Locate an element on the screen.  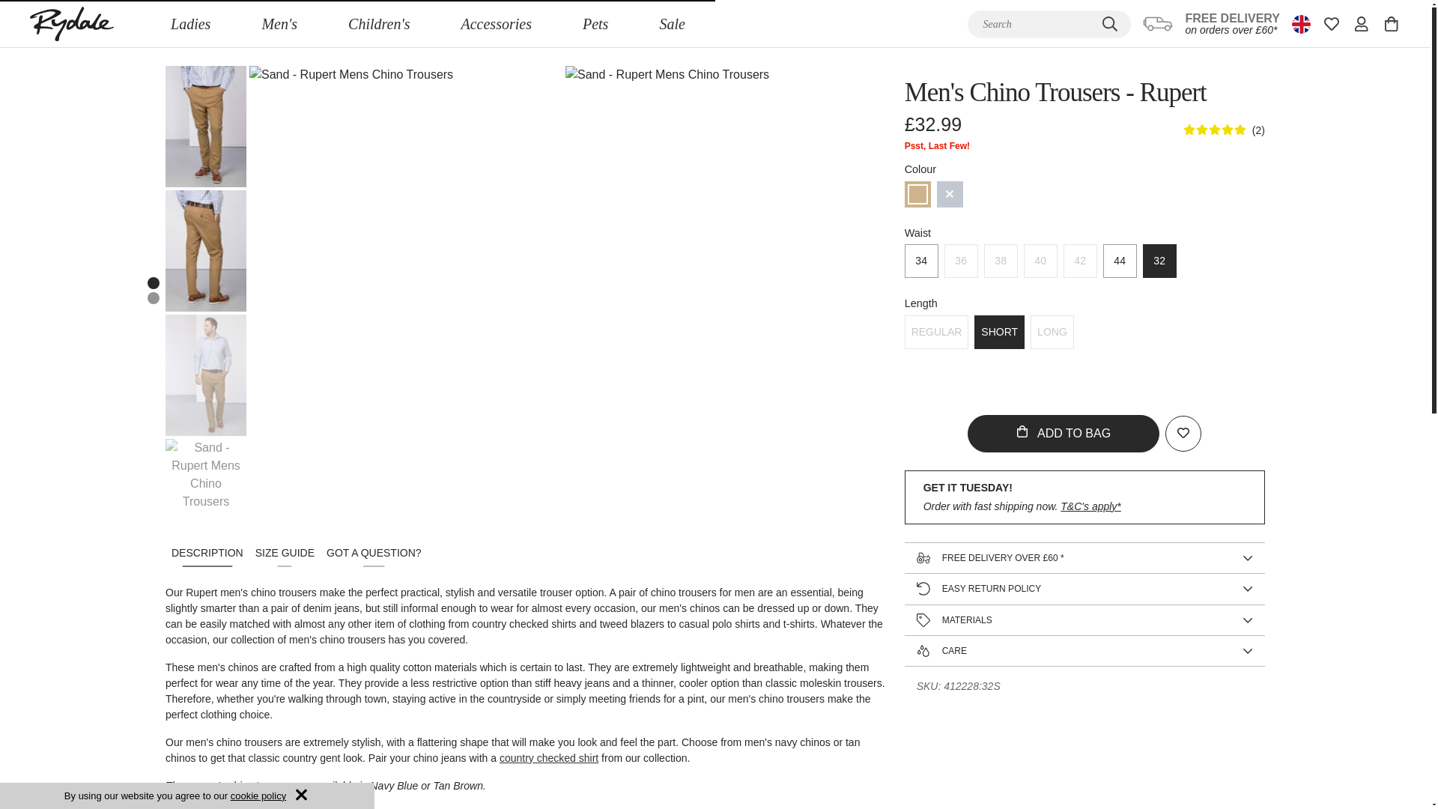
Accessories is located at coordinates (496, 24).